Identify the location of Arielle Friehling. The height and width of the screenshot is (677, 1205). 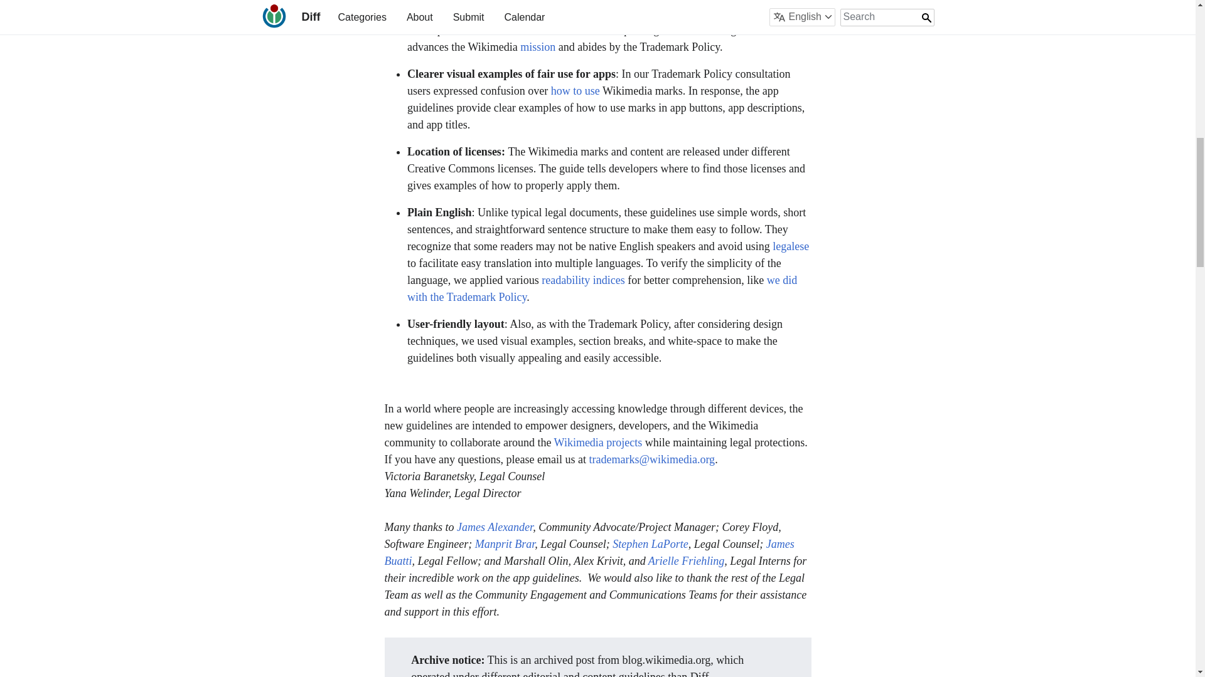
(685, 560).